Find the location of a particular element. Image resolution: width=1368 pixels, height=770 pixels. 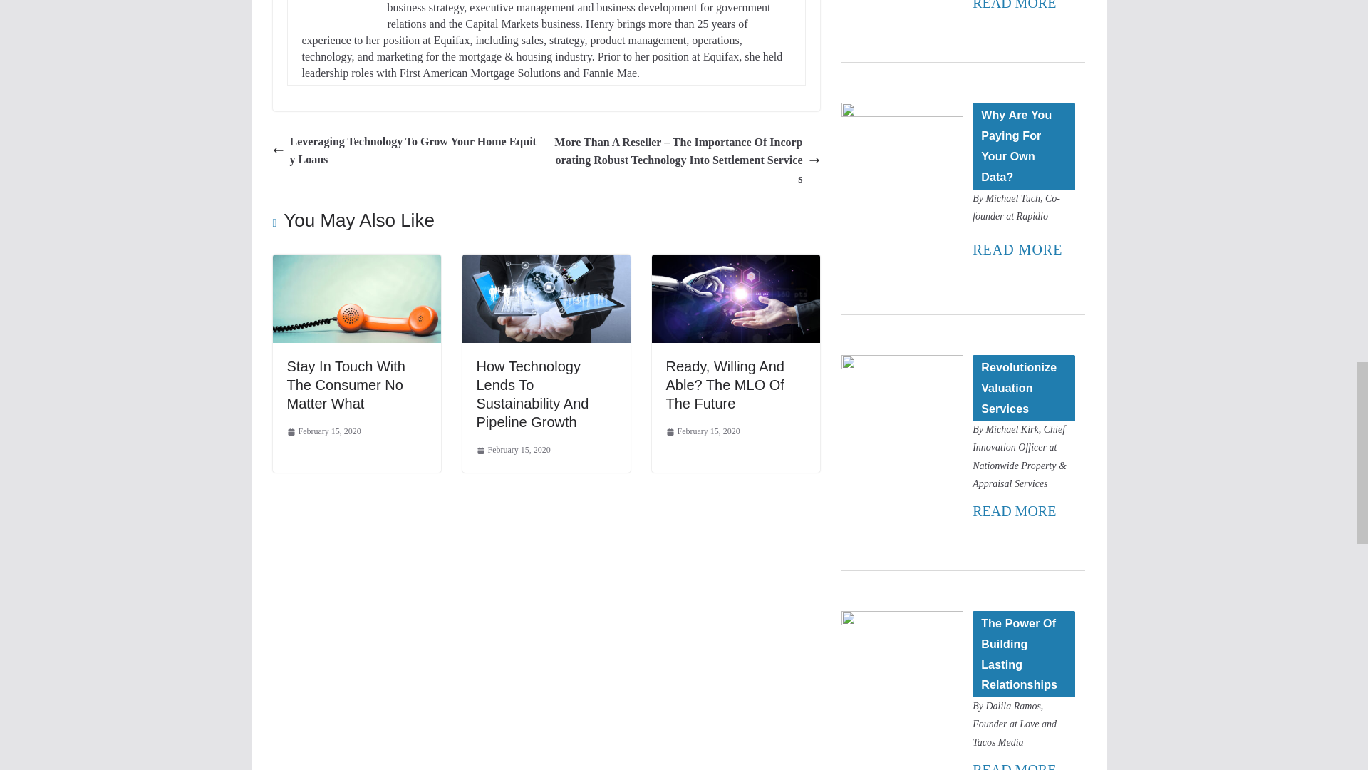

Stay In Touch With The Consumer No Matter What is located at coordinates (356, 264).